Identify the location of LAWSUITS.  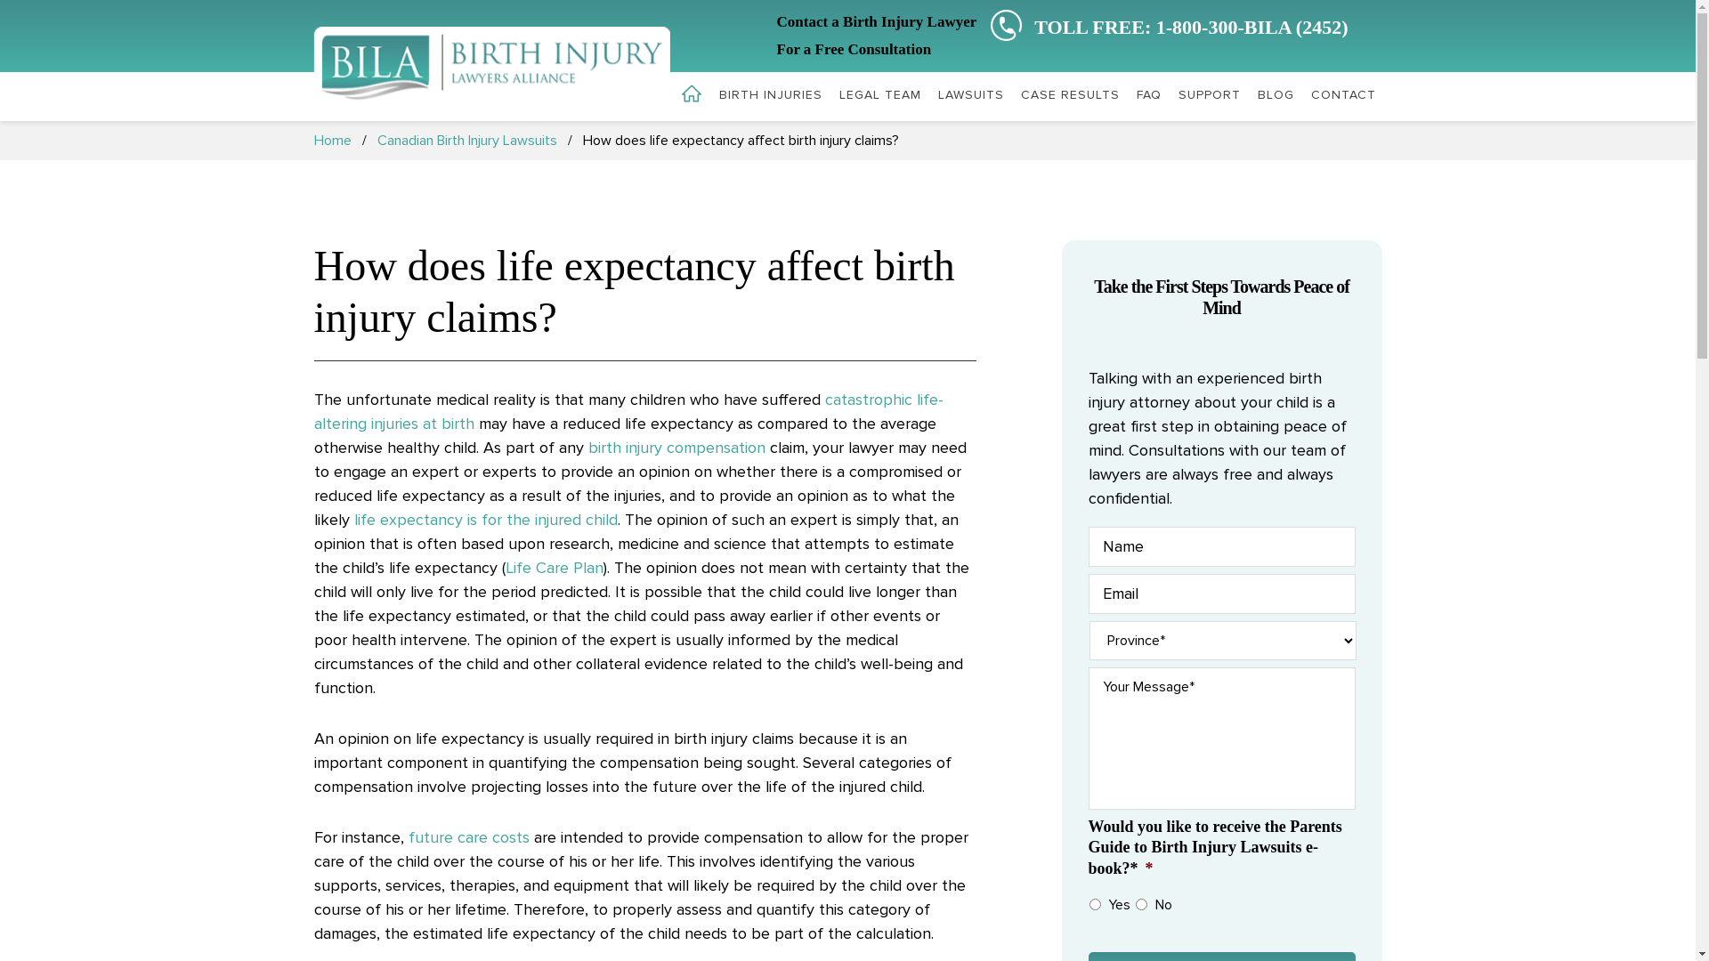
(970, 96).